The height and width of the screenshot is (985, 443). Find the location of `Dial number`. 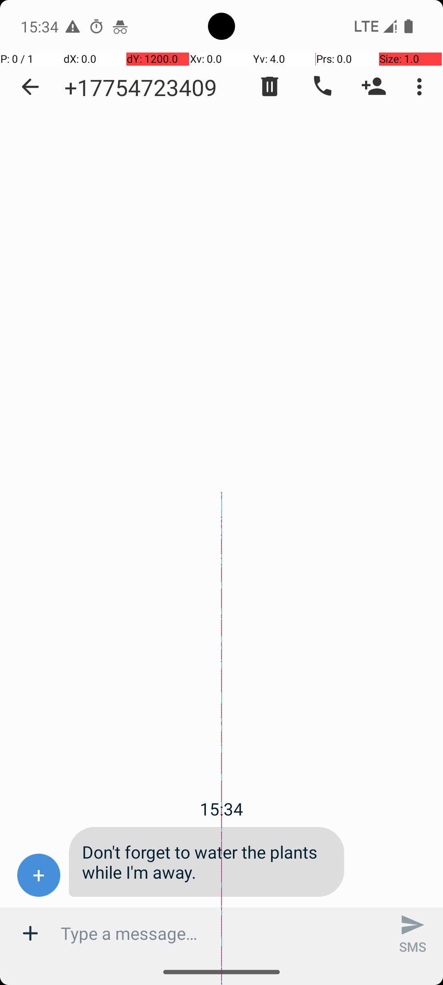

Dial number is located at coordinates (322, 87).